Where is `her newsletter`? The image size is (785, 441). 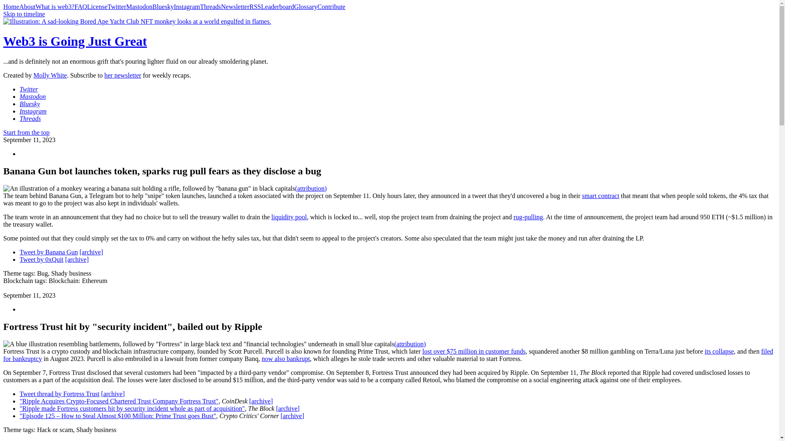
her newsletter is located at coordinates (123, 75).